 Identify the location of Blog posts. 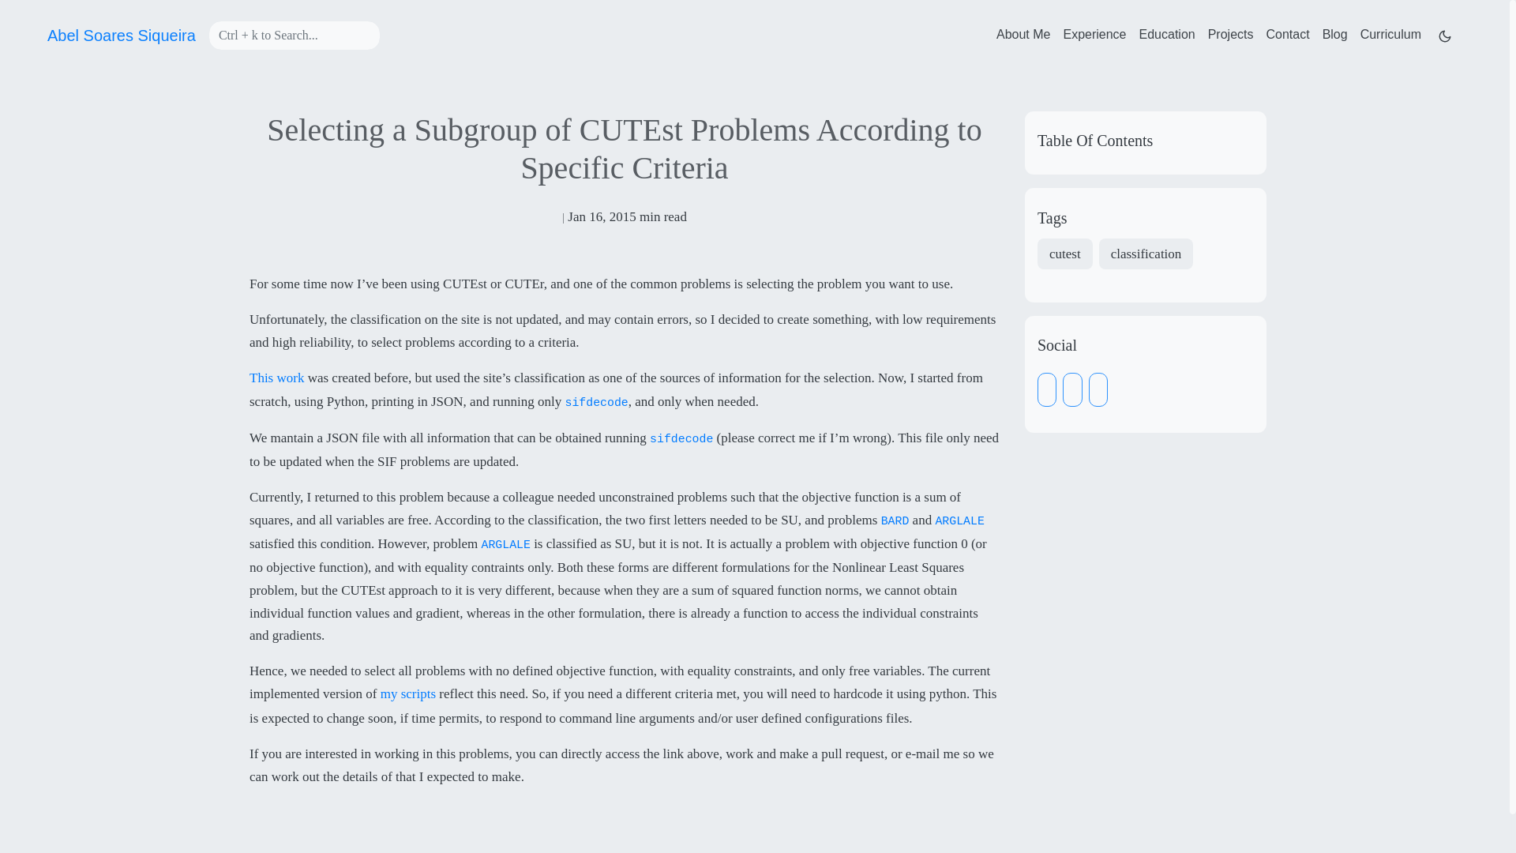
(1334, 34).